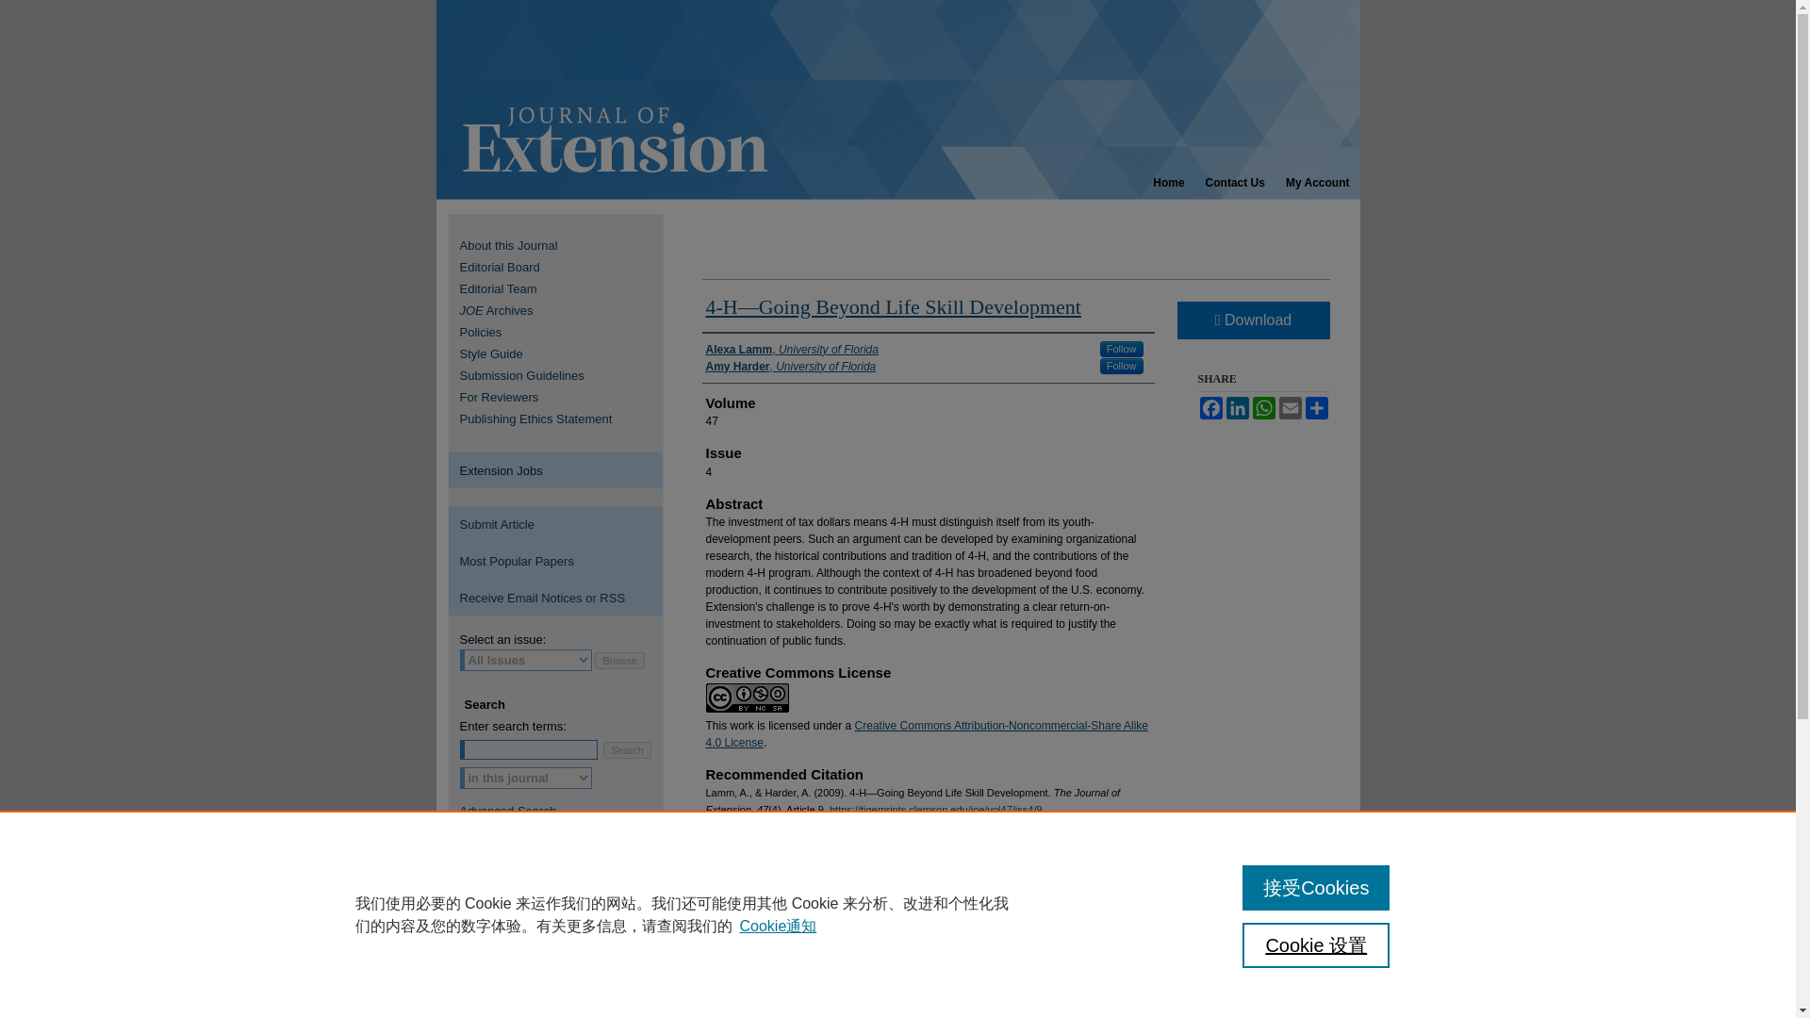 The width and height of the screenshot is (1810, 1018). Describe the element at coordinates (1252, 320) in the screenshot. I see `Download` at that location.